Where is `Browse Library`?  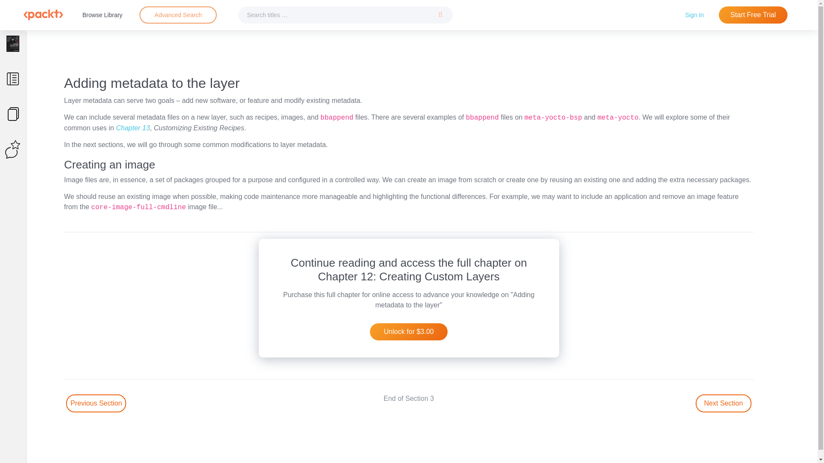 Browse Library is located at coordinates (102, 15).